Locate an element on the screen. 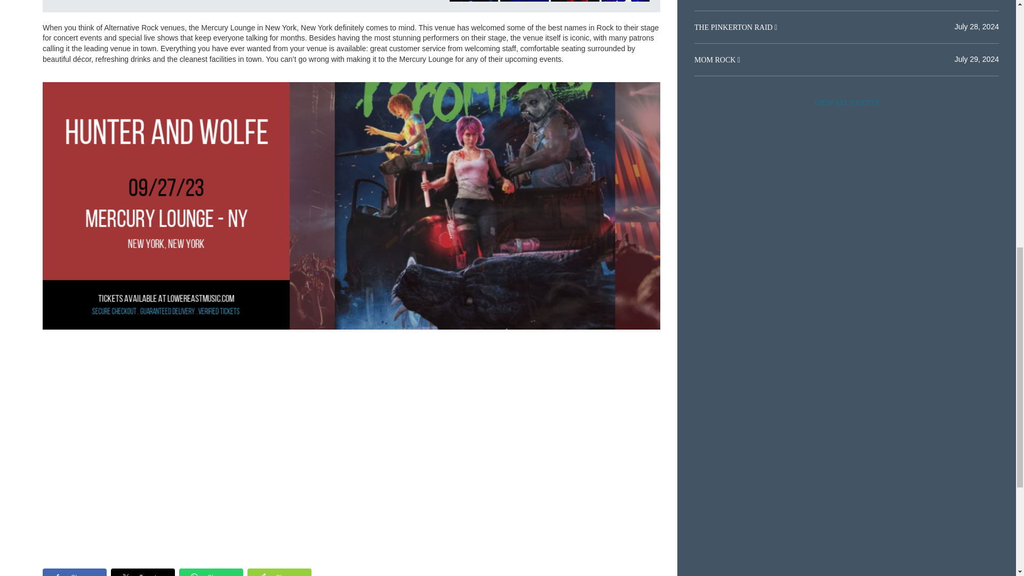 The height and width of the screenshot is (576, 1024). VIEW ALL EVENTS is located at coordinates (846, 103).